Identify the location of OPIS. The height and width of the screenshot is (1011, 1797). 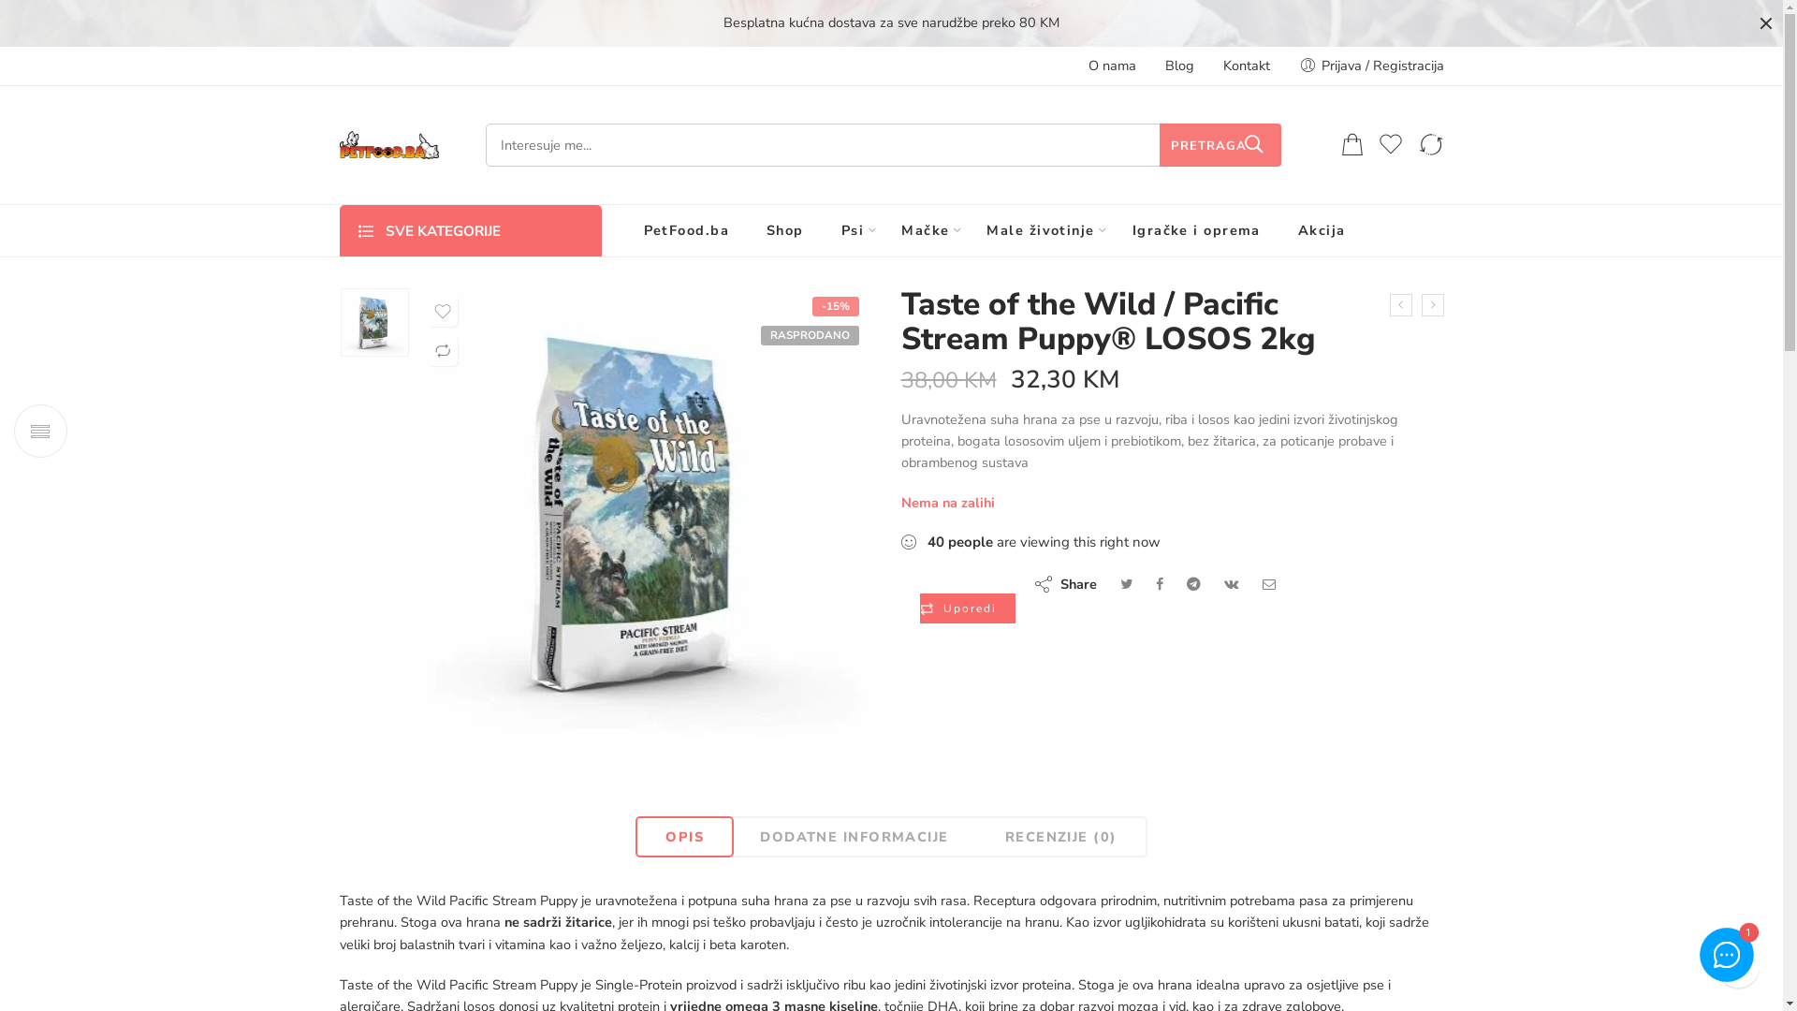
(685, 837).